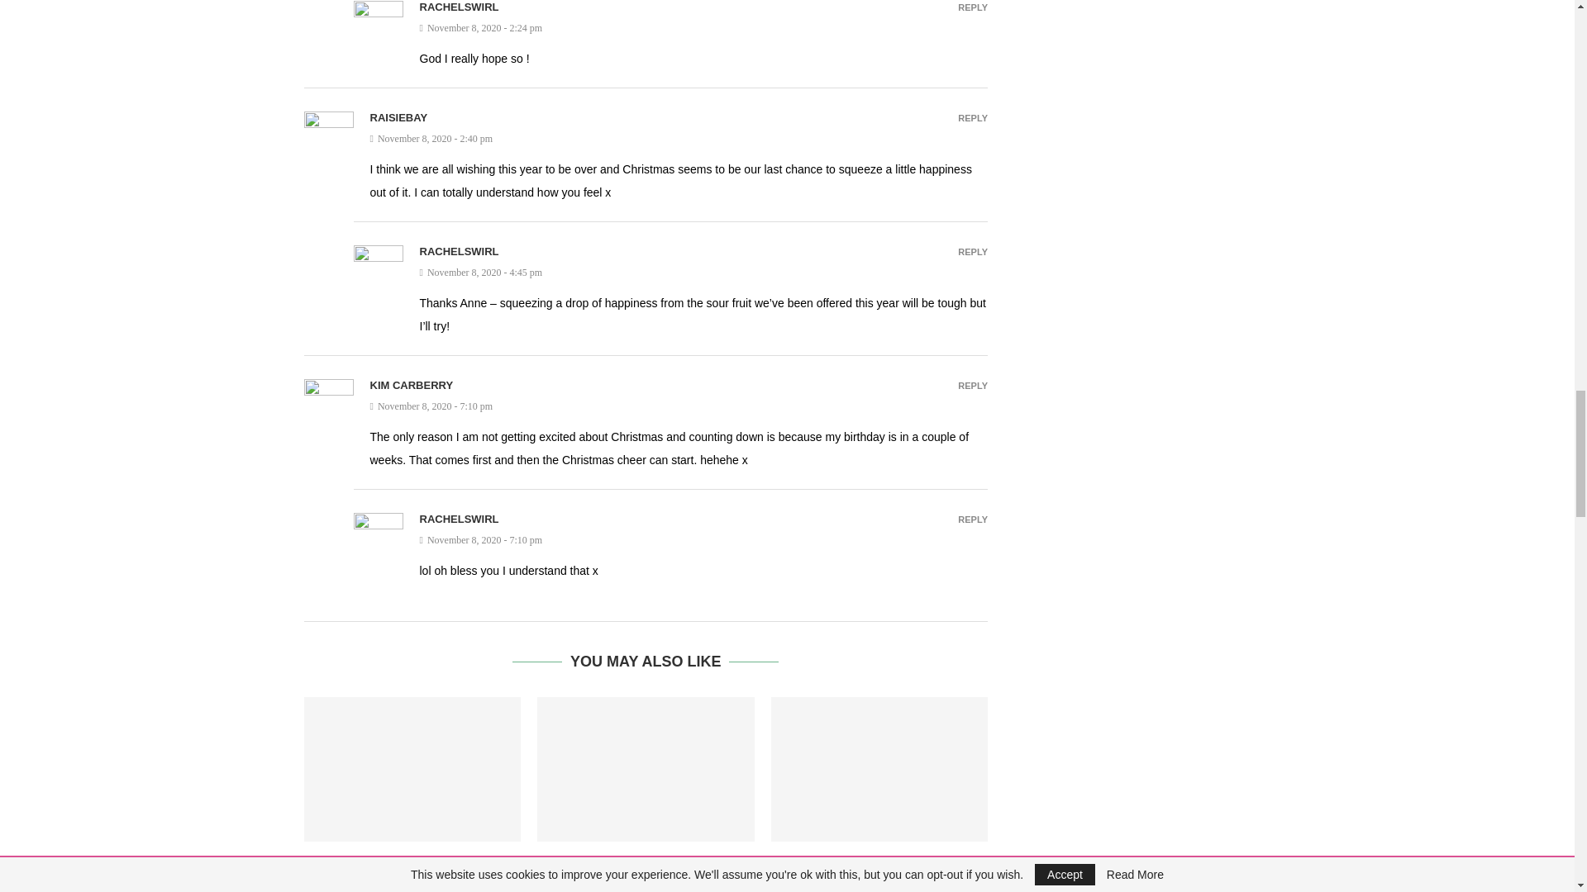 The height and width of the screenshot is (892, 1587). I want to click on Sunday, November 8, 2020, 7:10 pm, so click(679, 406).